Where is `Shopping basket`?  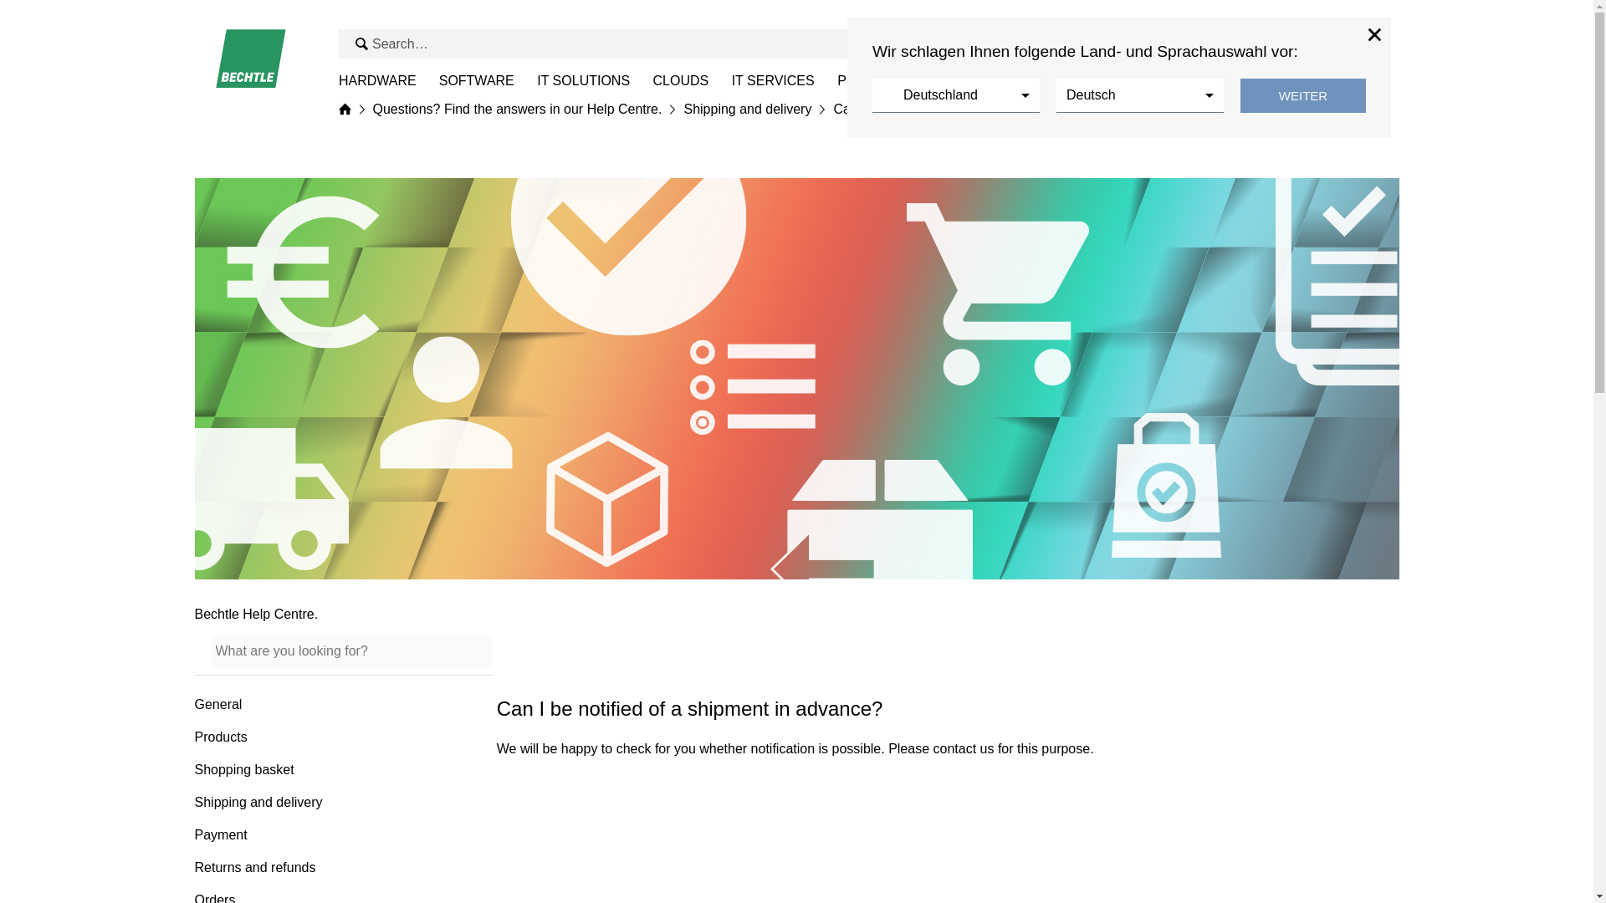 Shopping basket is located at coordinates (1365, 43).